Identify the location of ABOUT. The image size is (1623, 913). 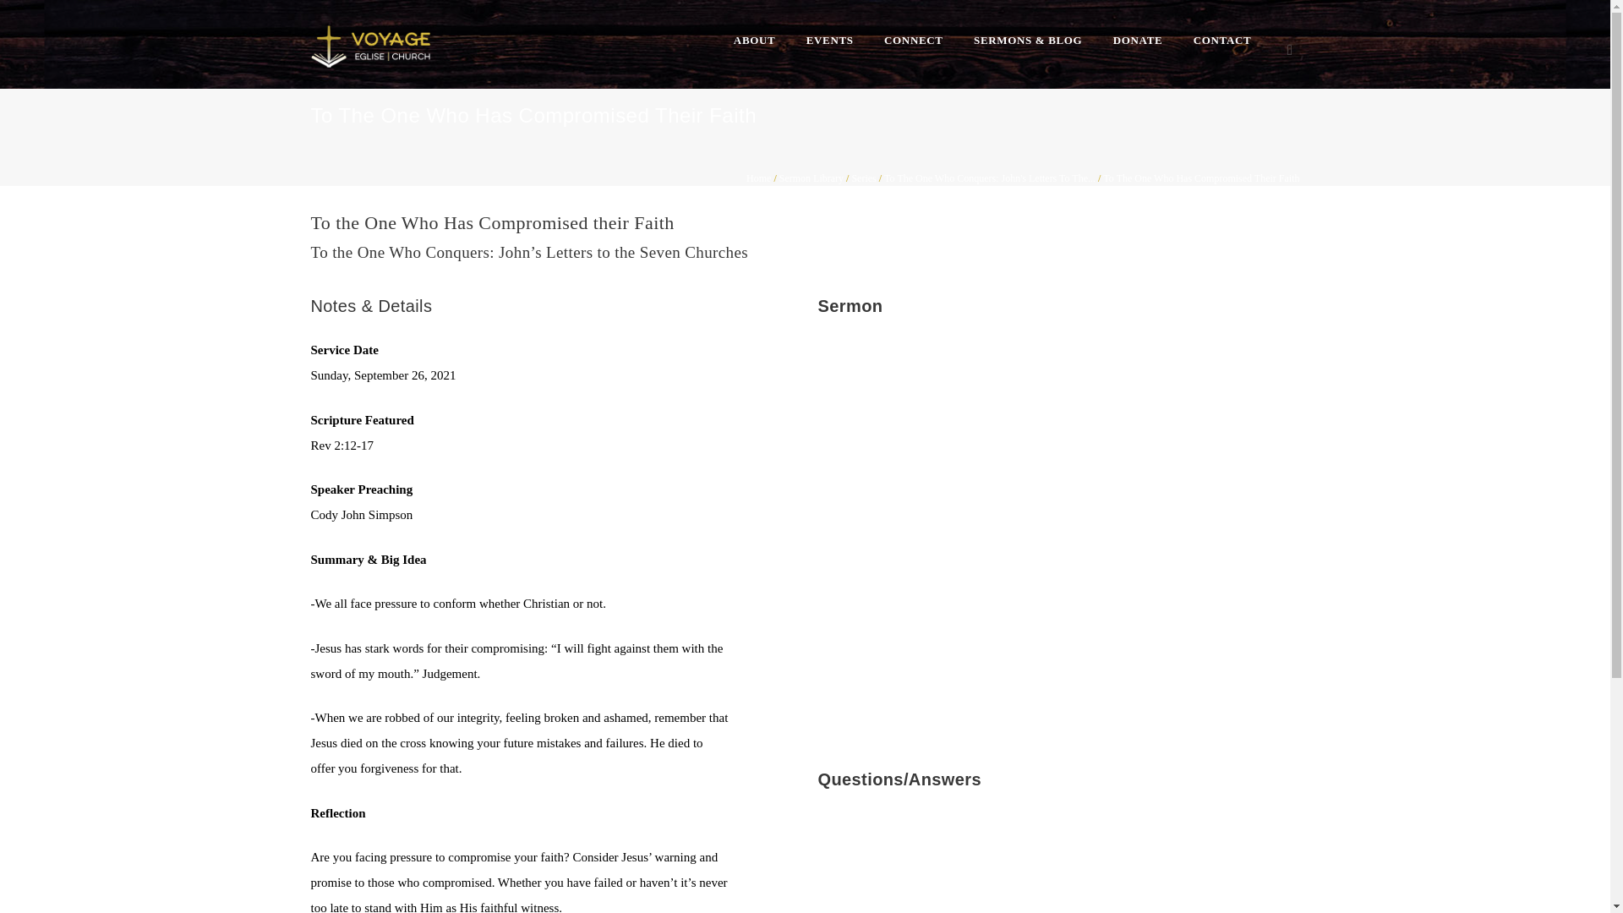
(755, 41).